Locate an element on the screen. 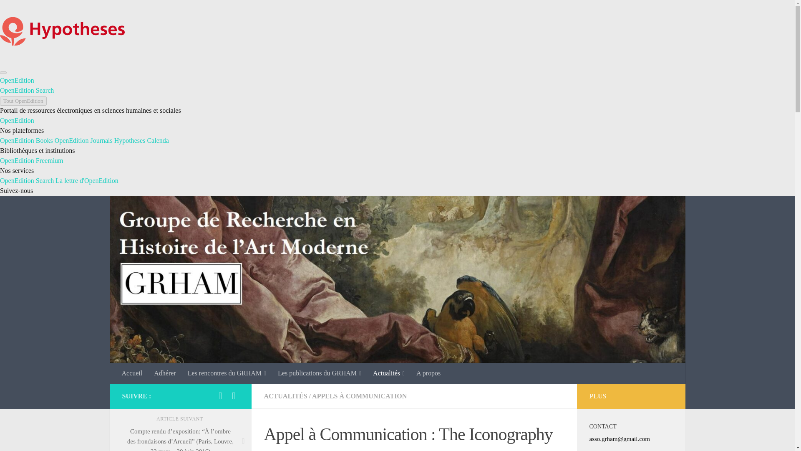 The height and width of the screenshot is (451, 801). OpenEdition Search is located at coordinates (27, 180).